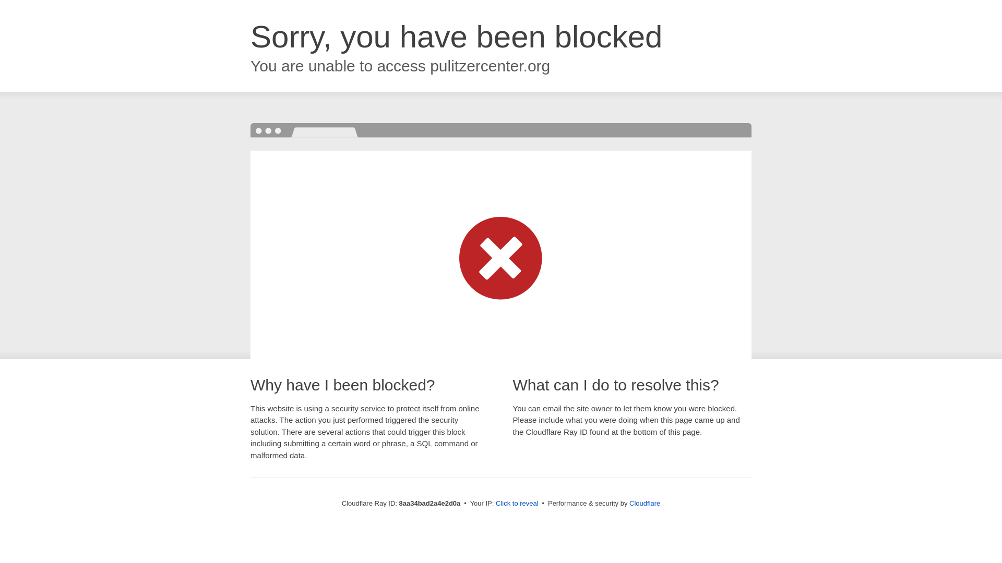 This screenshot has height=563, width=1002. I want to click on Cloudflare, so click(645, 503).